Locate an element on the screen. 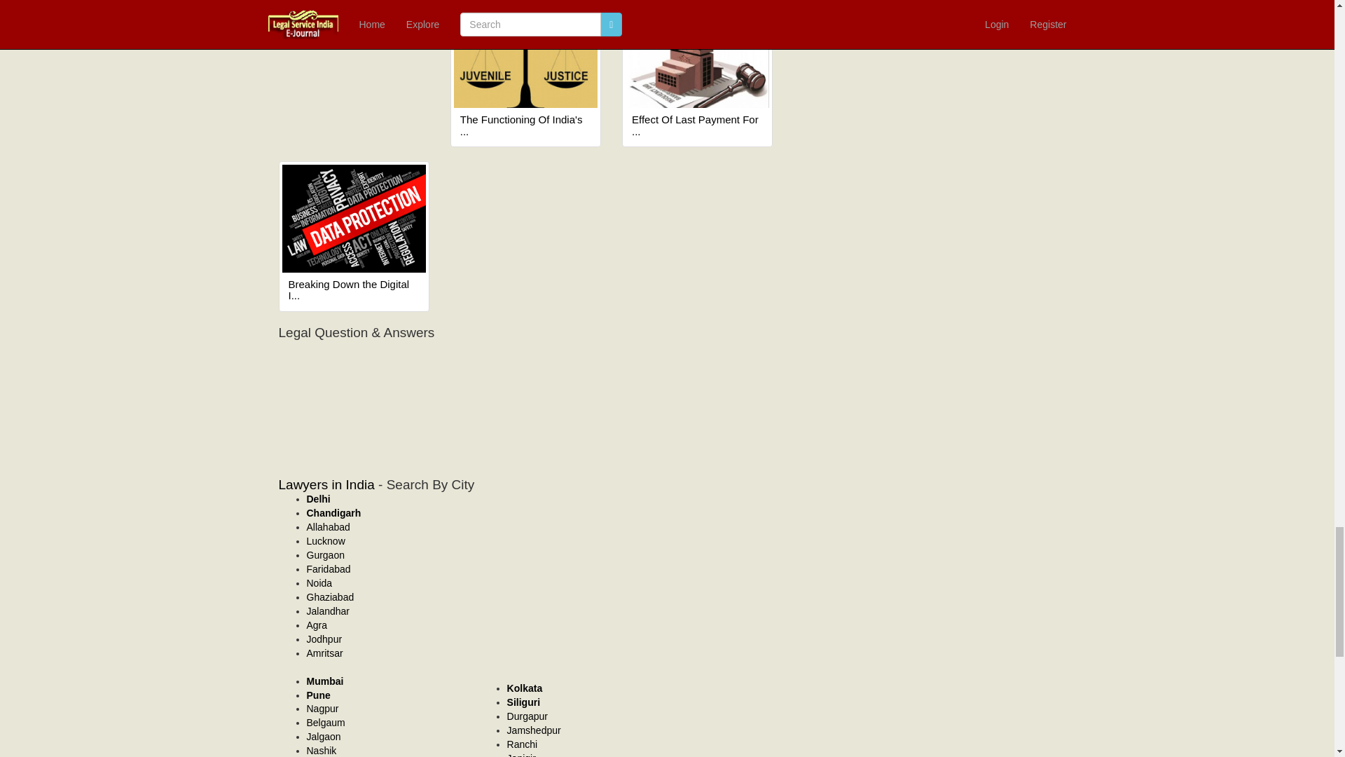  Chandigarh is located at coordinates (333, 512).